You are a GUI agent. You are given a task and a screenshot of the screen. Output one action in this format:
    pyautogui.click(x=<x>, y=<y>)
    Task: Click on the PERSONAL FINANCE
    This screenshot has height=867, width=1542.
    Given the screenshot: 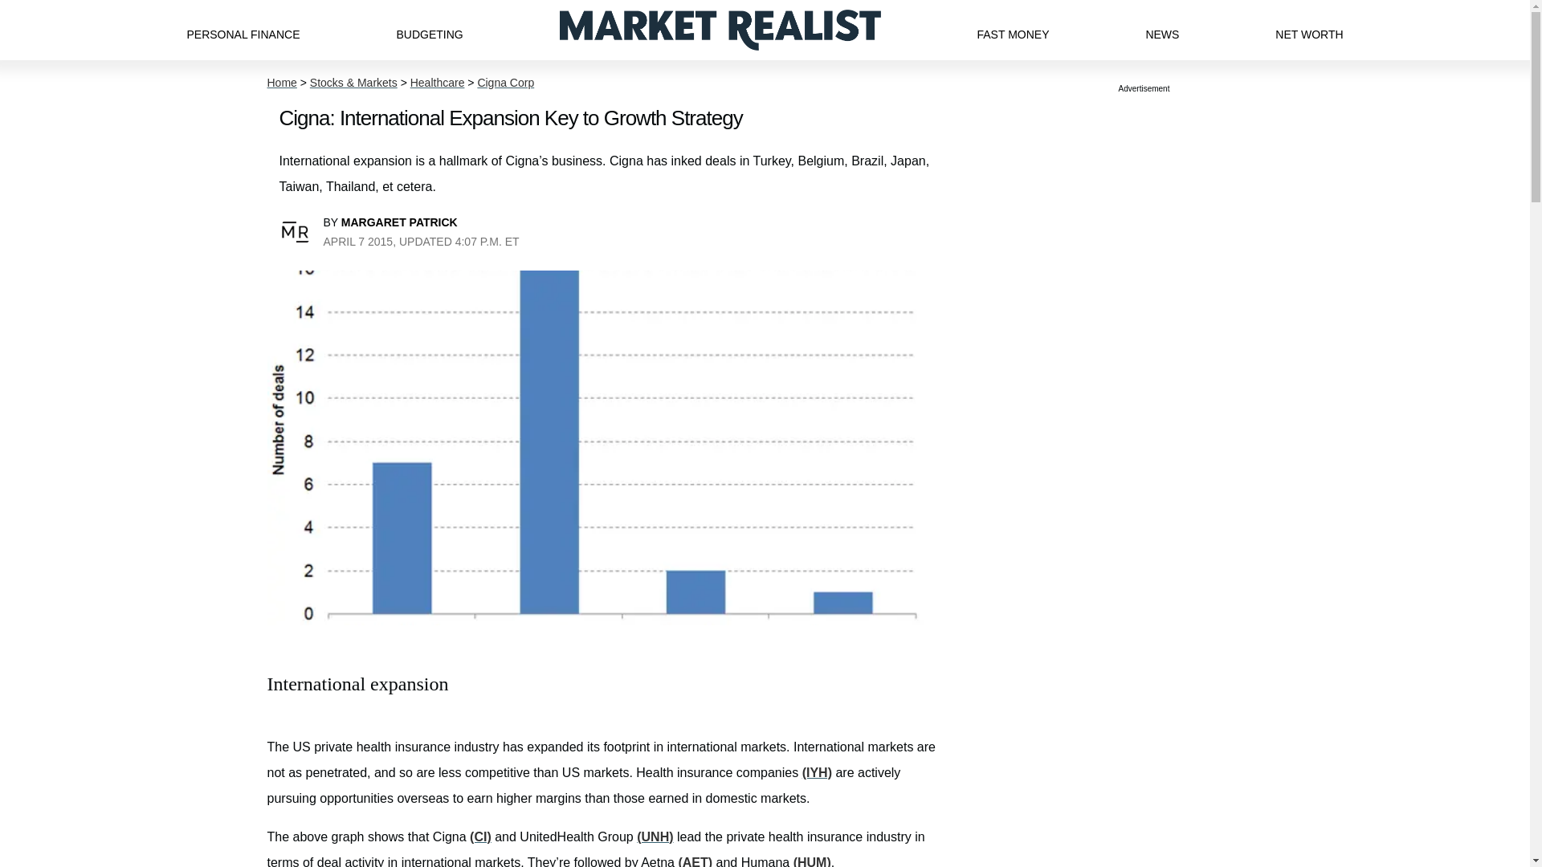 What is the action you would take?
    pyautogui.click(x=243, y=30)
    